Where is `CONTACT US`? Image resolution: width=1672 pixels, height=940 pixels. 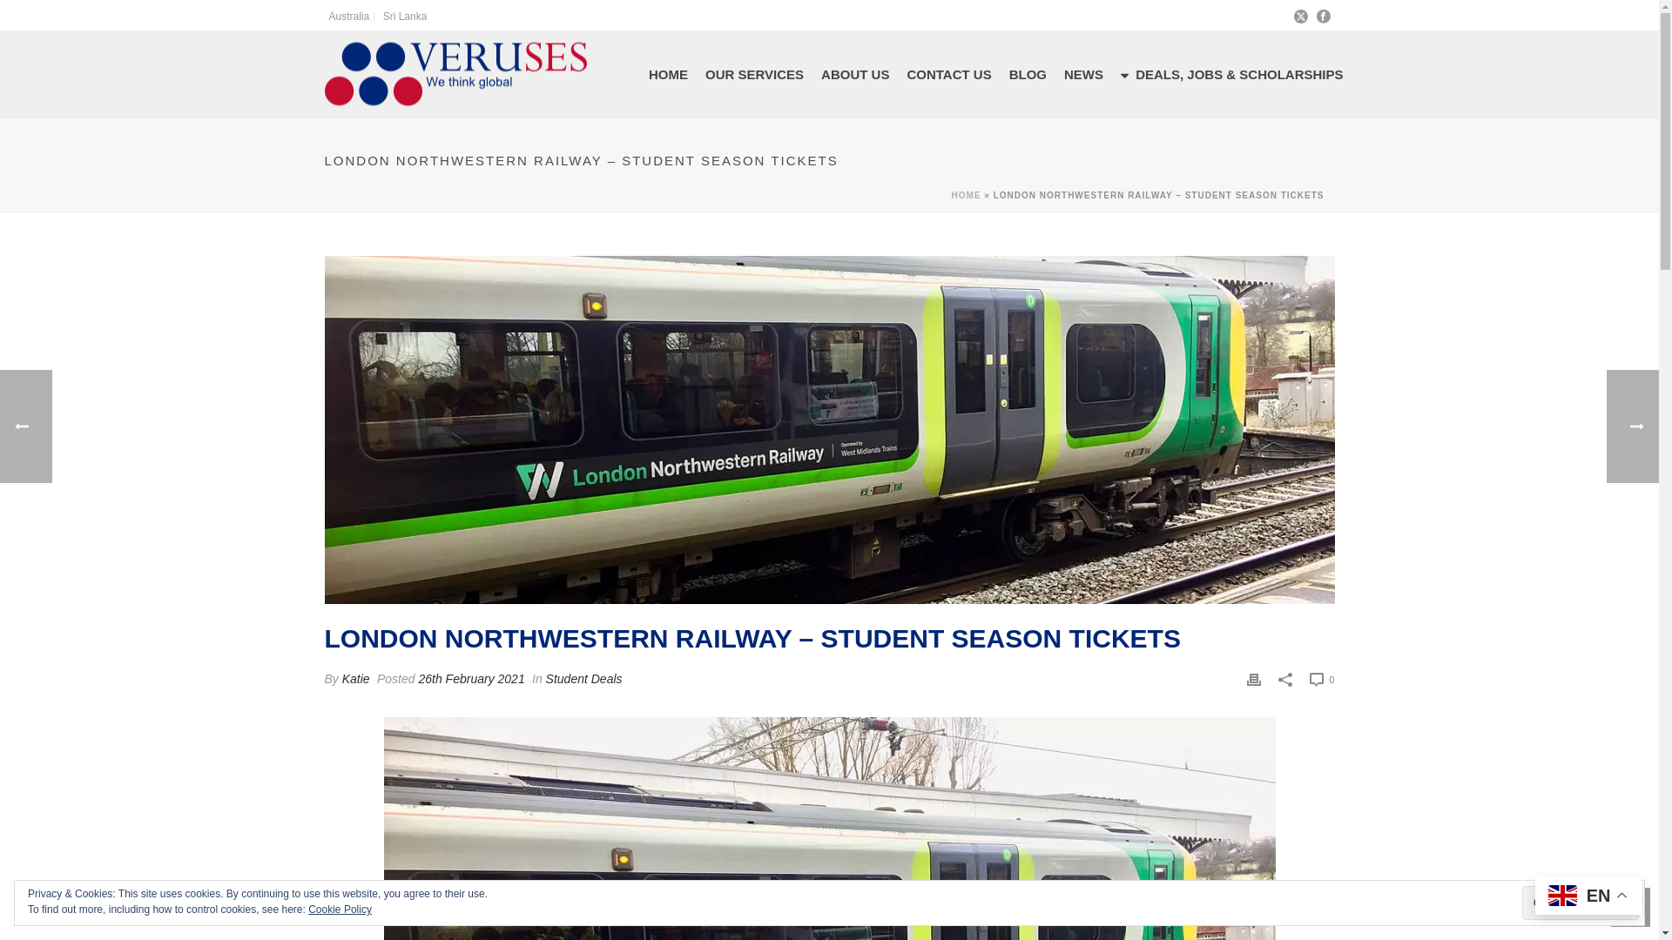
CONTACT US is located at coordinates (949, 75).